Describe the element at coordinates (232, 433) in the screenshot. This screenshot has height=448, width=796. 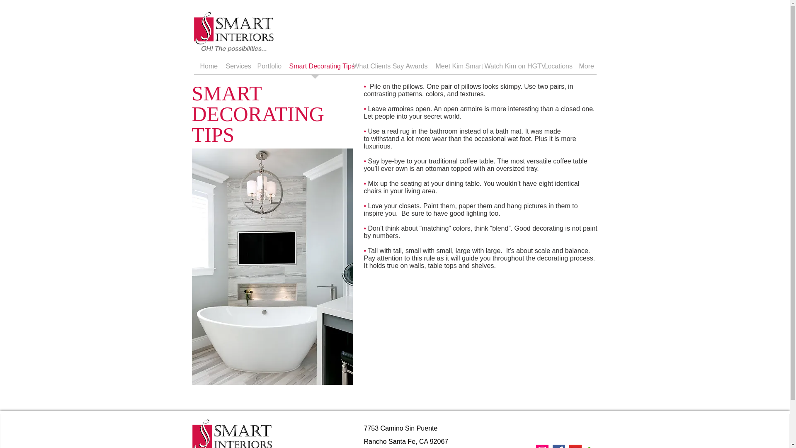
I see `2014Logo21.png` at that location.